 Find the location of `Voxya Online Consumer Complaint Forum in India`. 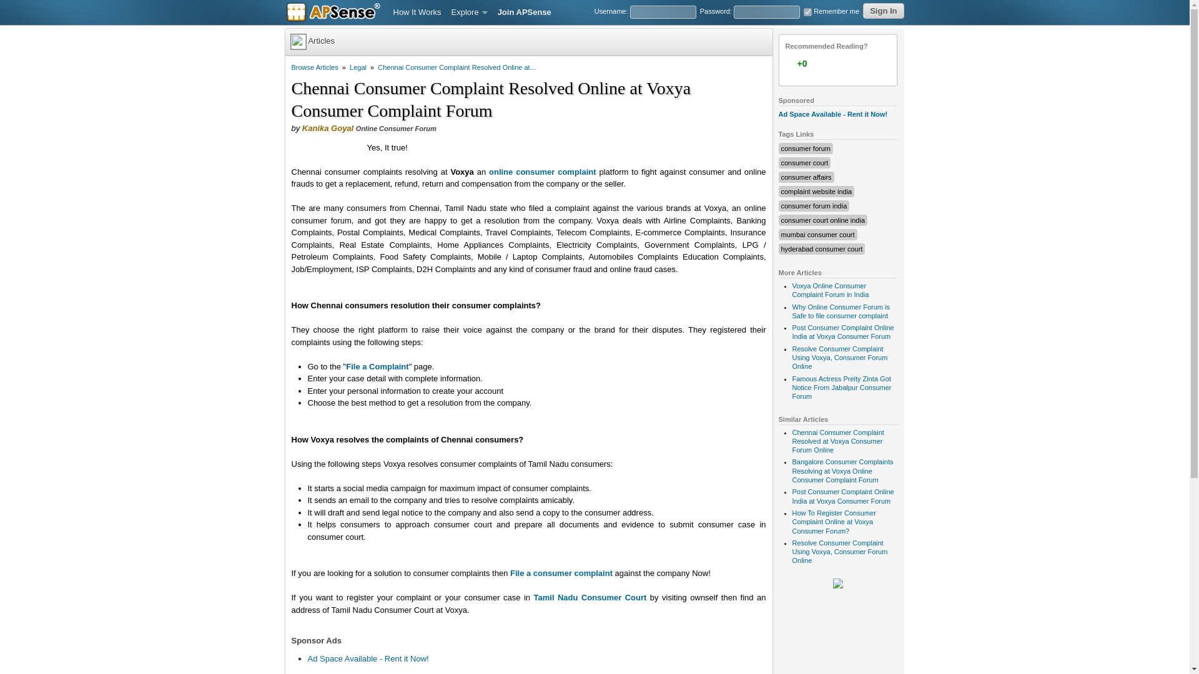

Voxya Online Consumer Complaint Forum in India is located at coordinates (829, 290).